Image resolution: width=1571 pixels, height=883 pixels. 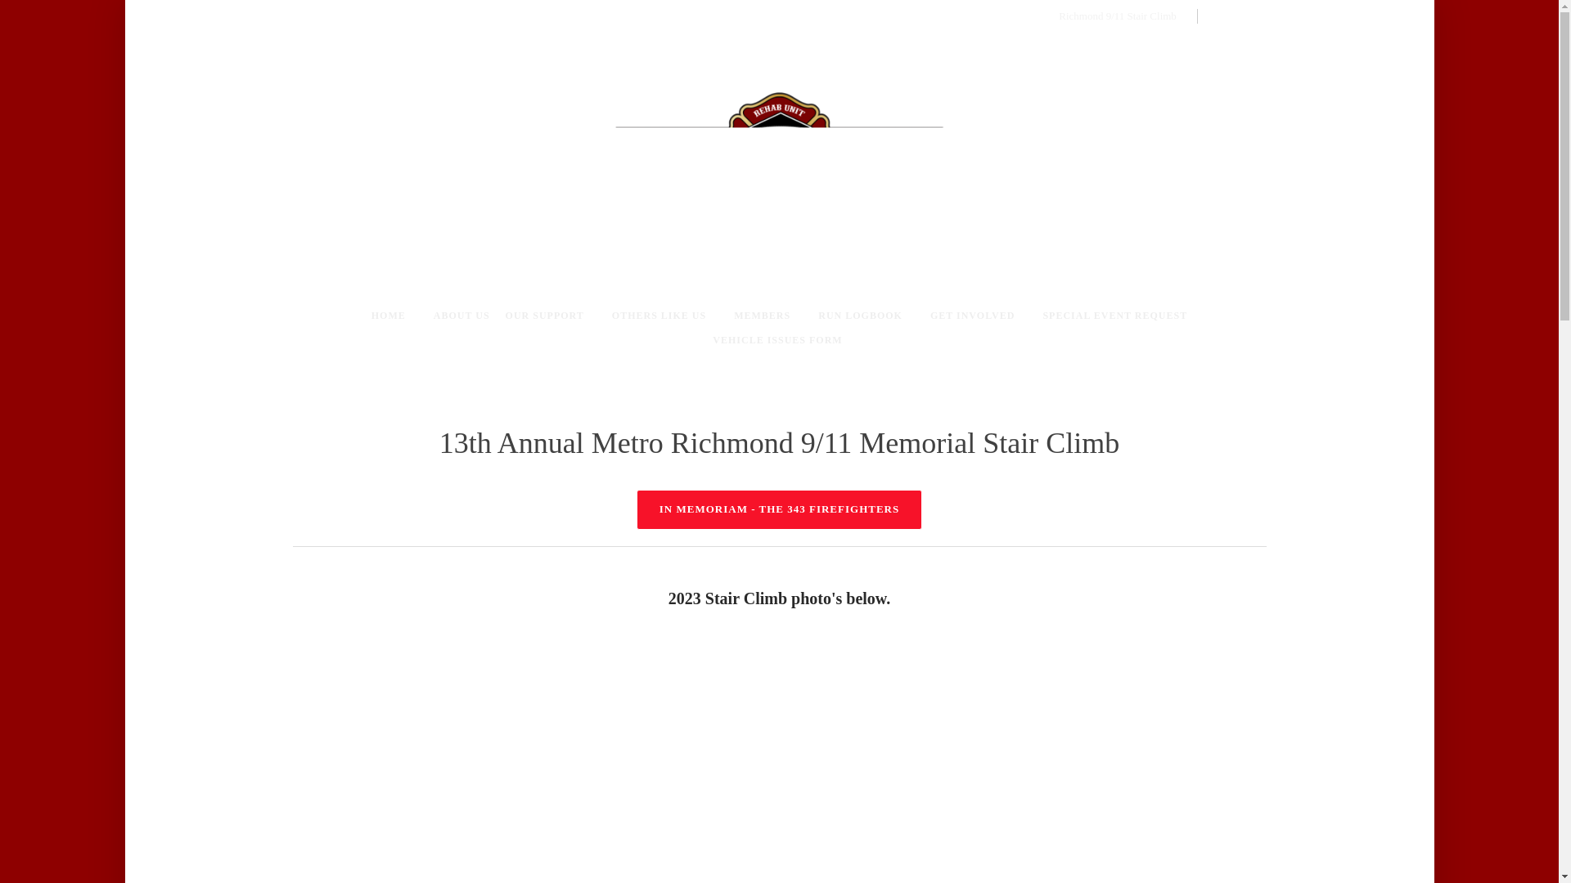 I want to click on MEMBERS, so click(x=762, y=317).